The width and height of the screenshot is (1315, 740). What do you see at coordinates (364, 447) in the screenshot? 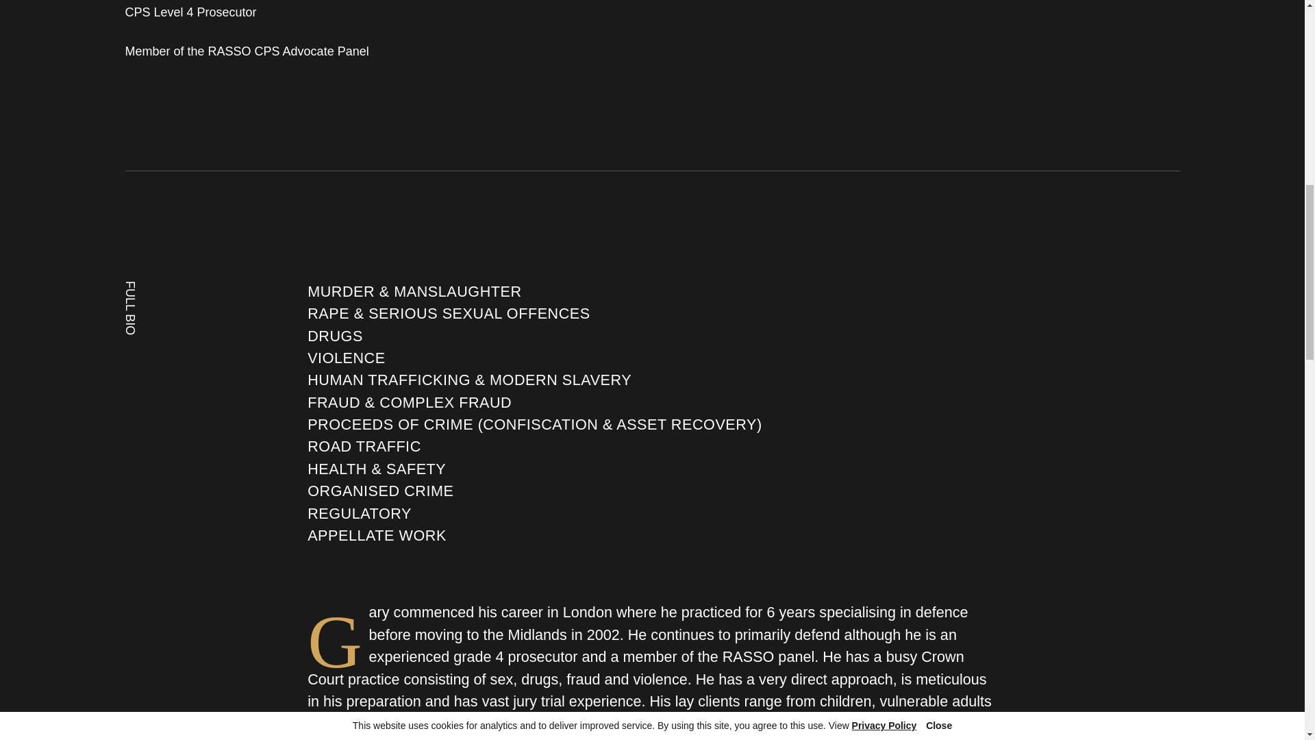
I see `ROAD TRAFFIC` at bounding box center [364, 447].